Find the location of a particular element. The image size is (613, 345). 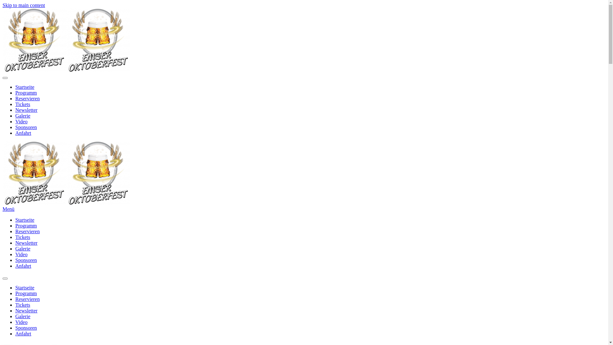

Galerie is located at coordinates (23, 249).